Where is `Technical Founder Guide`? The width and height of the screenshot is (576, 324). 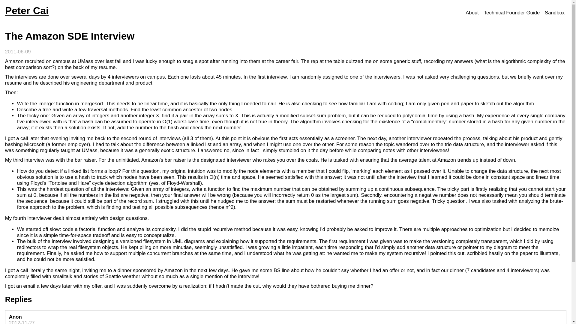 Technical Founder Guide is located at coordinates (512, 13).